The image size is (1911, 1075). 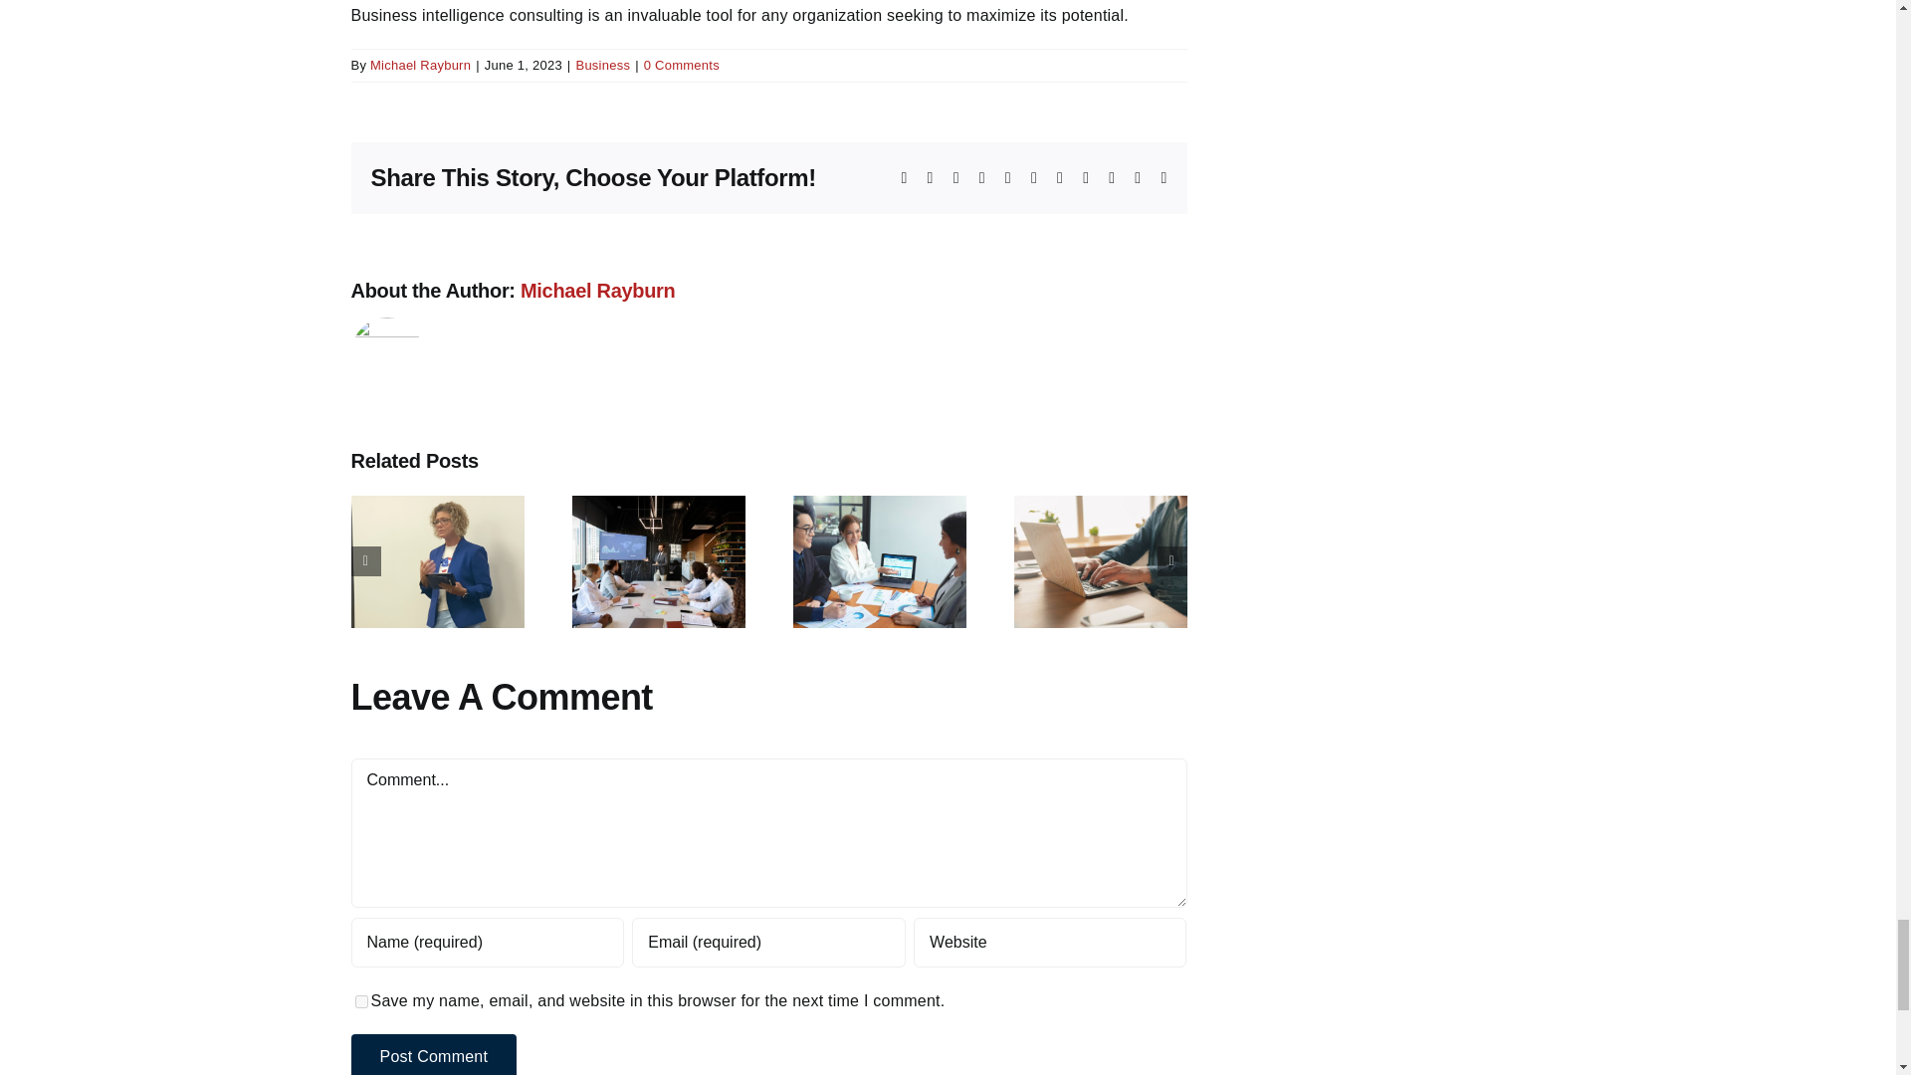 I want to click on yes, so click(x=360, y=1001).